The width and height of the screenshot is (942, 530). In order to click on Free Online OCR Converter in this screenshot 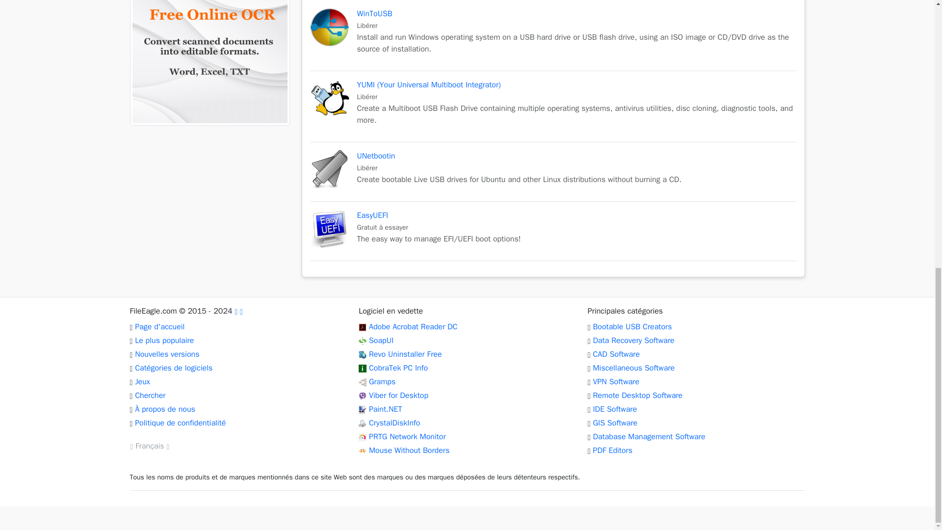, I will do `click(413, 327)`.